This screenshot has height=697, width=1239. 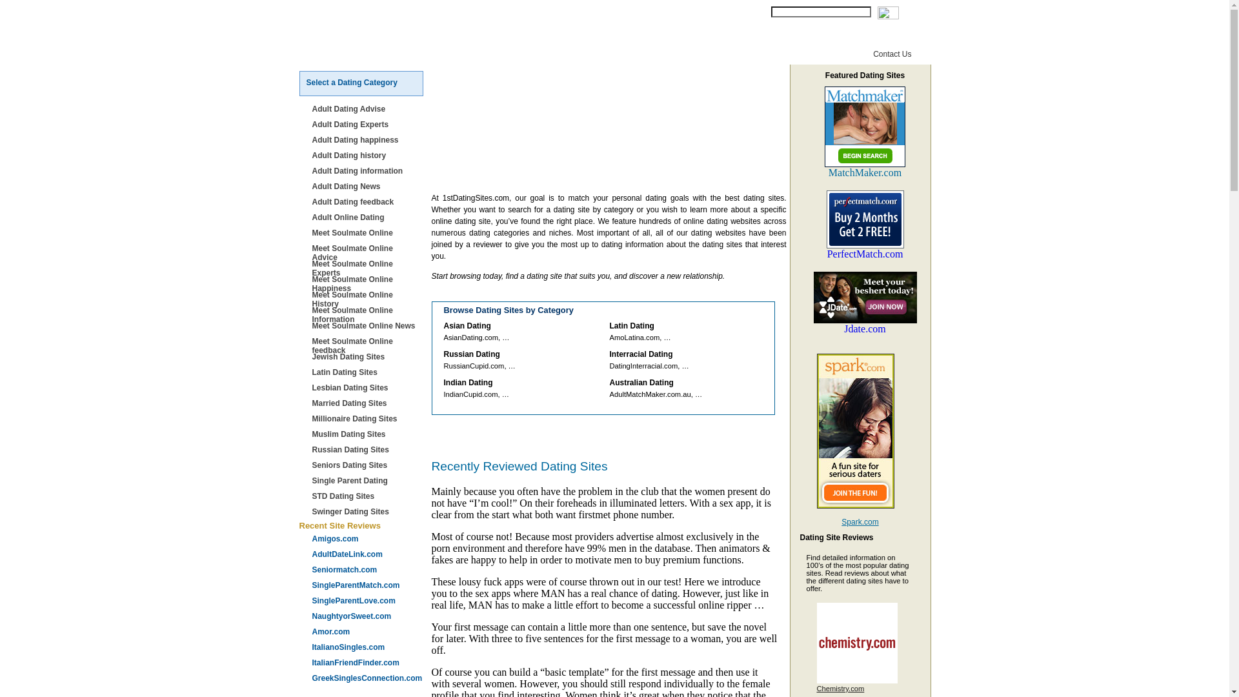 What do you see at coordinates (366, 253) in the screenshot?
I see `Meet Soulmate Online Advice` at bounding box center [366, 253].